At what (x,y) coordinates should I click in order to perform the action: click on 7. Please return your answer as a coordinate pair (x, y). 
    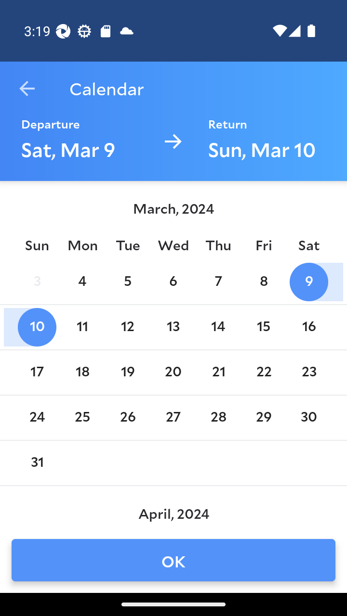
    Looking at the image, I should click on (218, 282).